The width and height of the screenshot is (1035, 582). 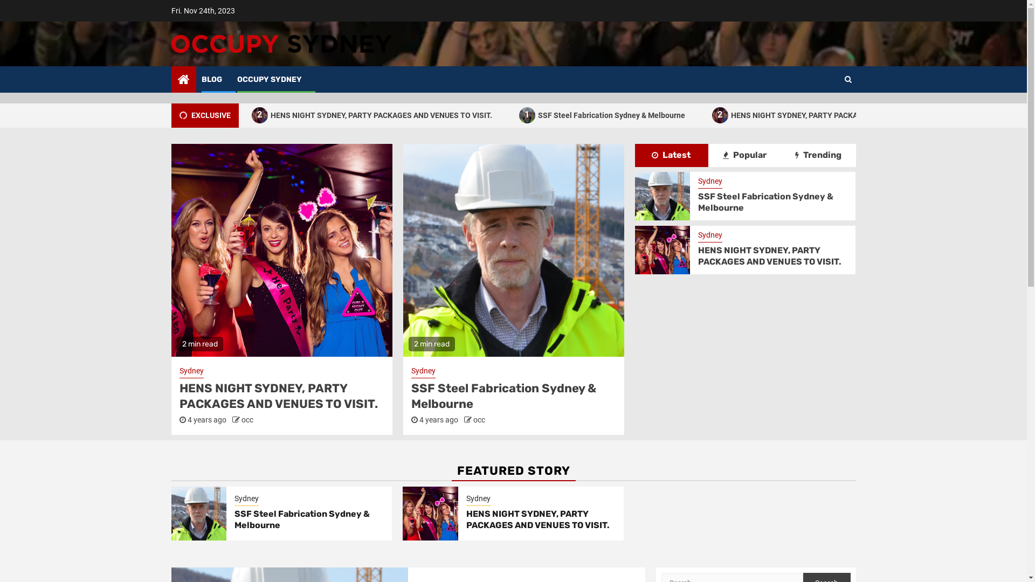 I want to click on Sydney, so click(x=247, y=500).